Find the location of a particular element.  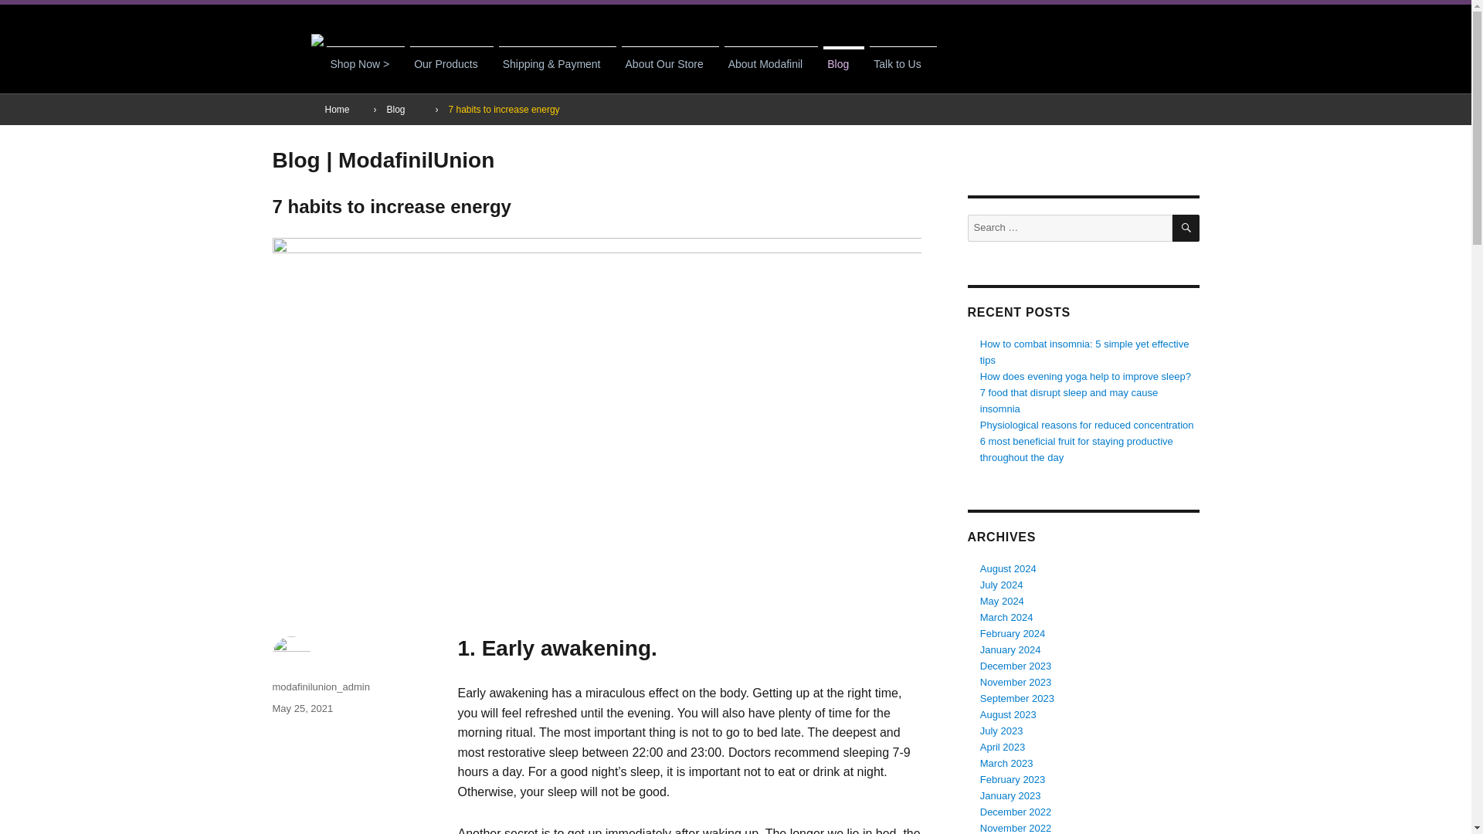

Talk to Us is located at coordinates (902, 59).